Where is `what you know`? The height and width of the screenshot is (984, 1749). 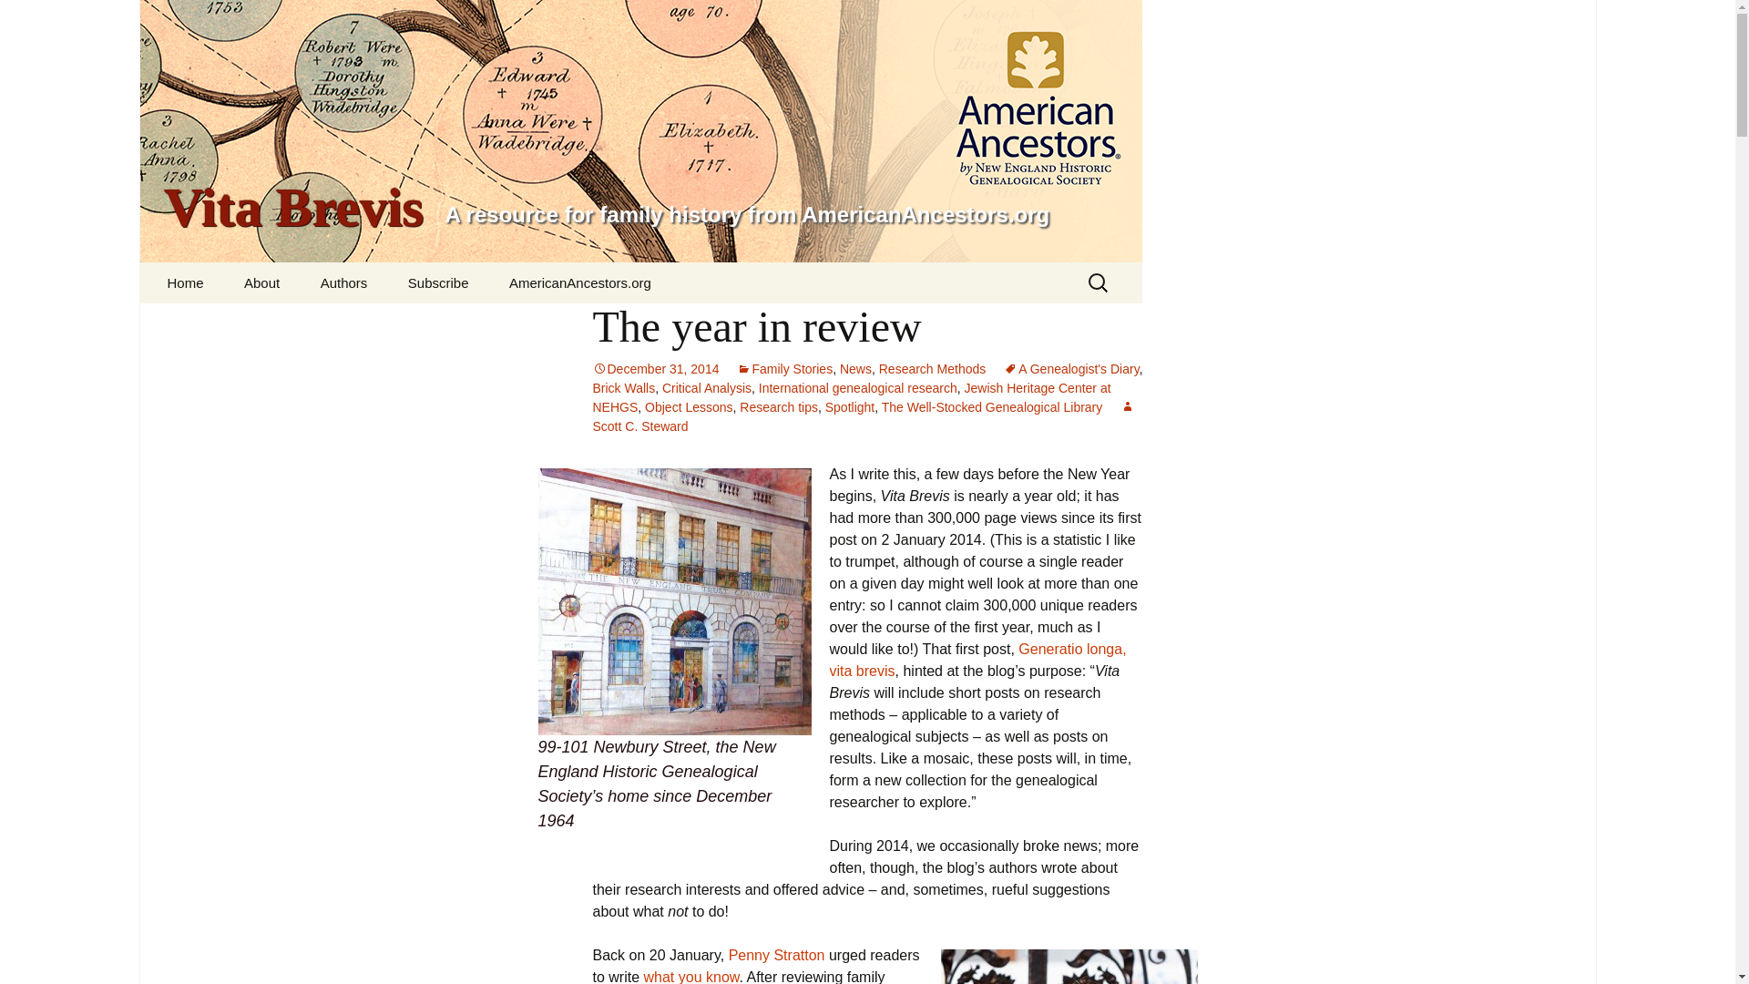 what you know is located at coordinates (691, 977).